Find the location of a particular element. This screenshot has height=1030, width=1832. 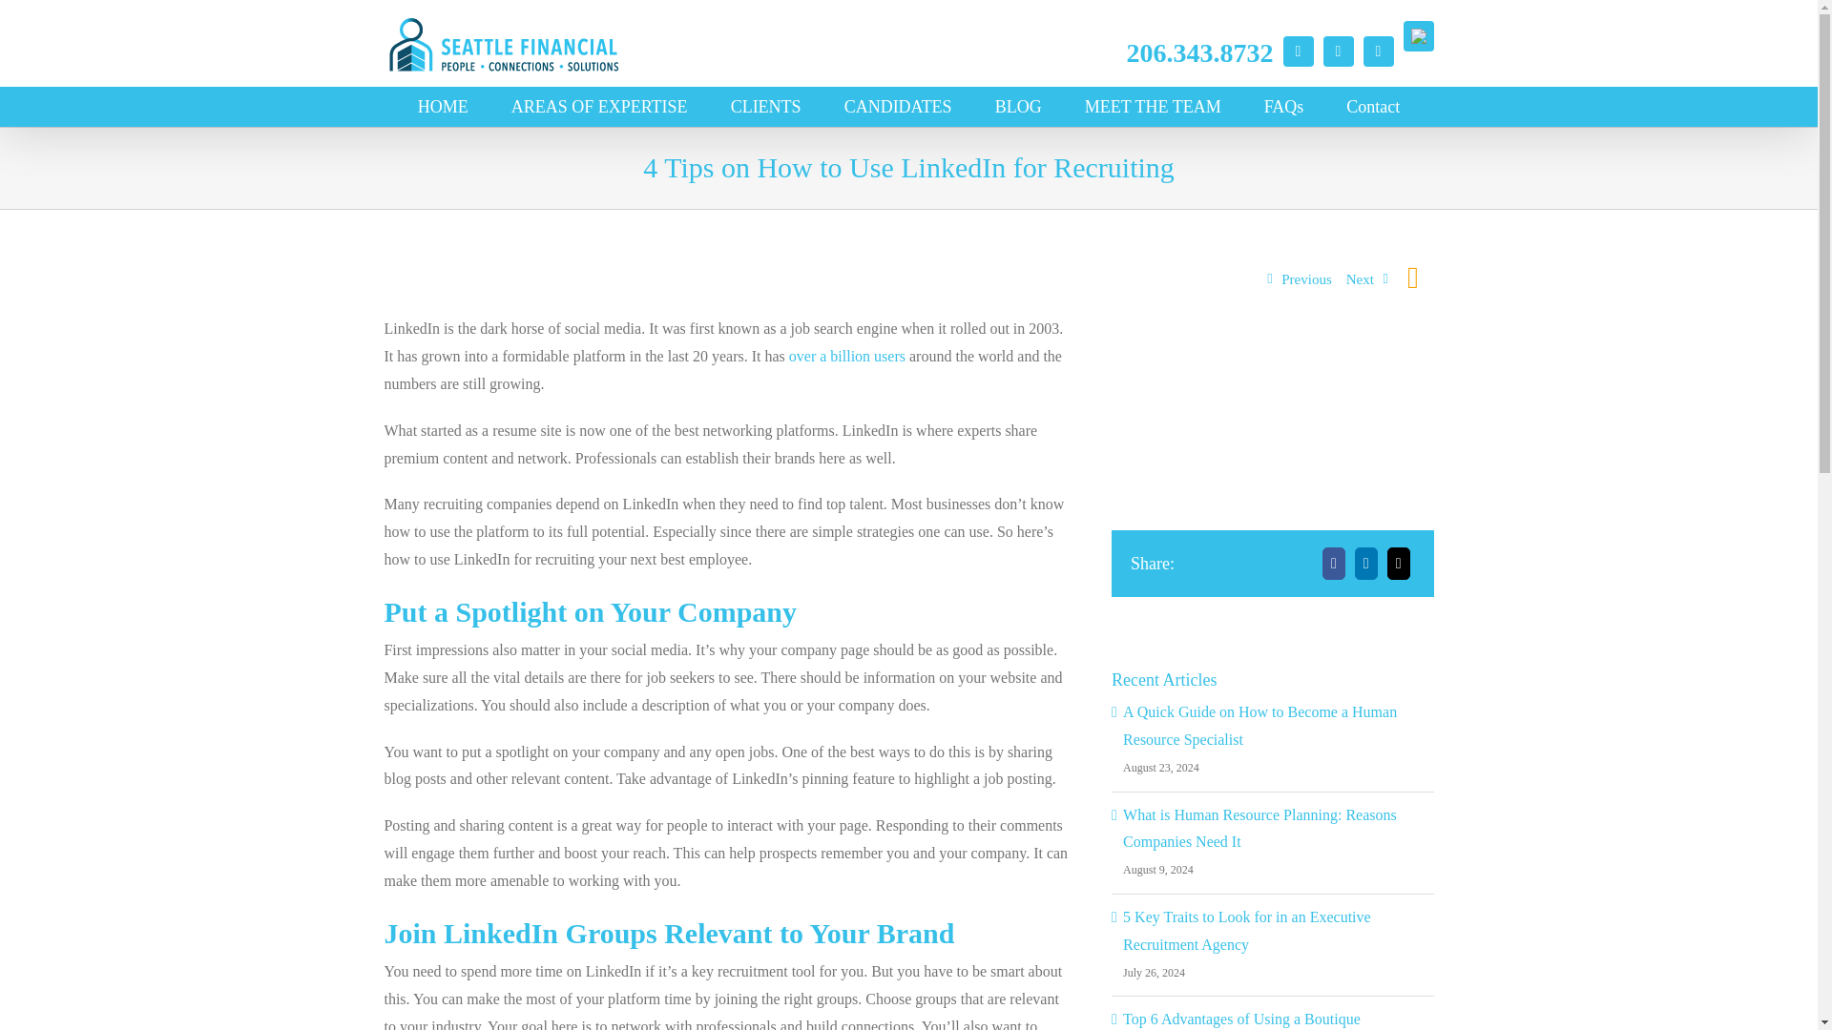

AREAS OF EXPERTISE is located at coordinates (599, 106).